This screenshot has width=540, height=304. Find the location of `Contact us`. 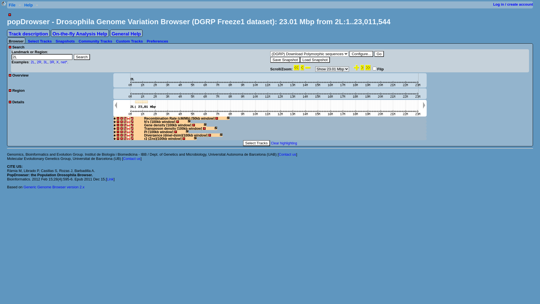

Contact us is located at coordinates (132, 159).